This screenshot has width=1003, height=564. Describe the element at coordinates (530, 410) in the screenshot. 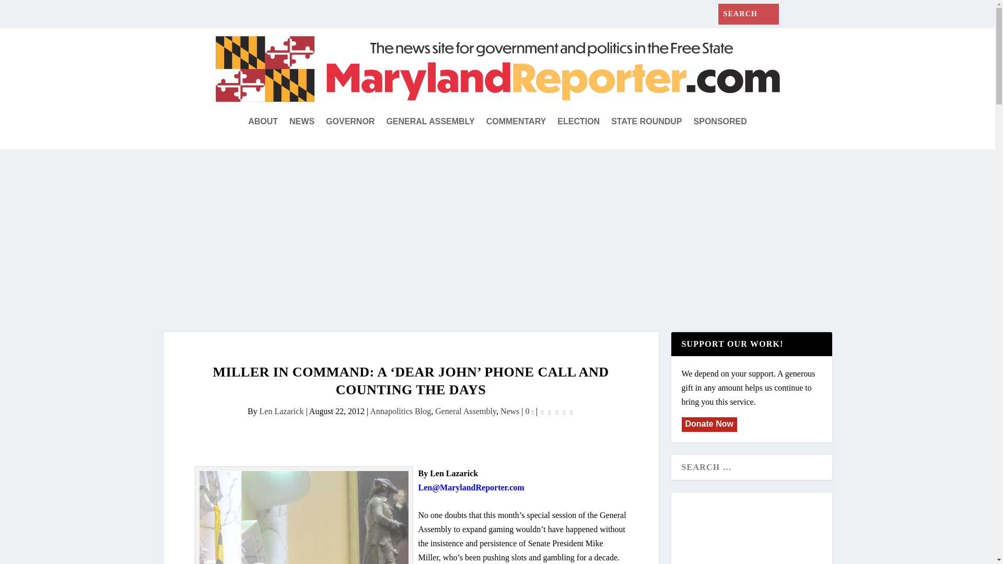

I see `0` at that location.